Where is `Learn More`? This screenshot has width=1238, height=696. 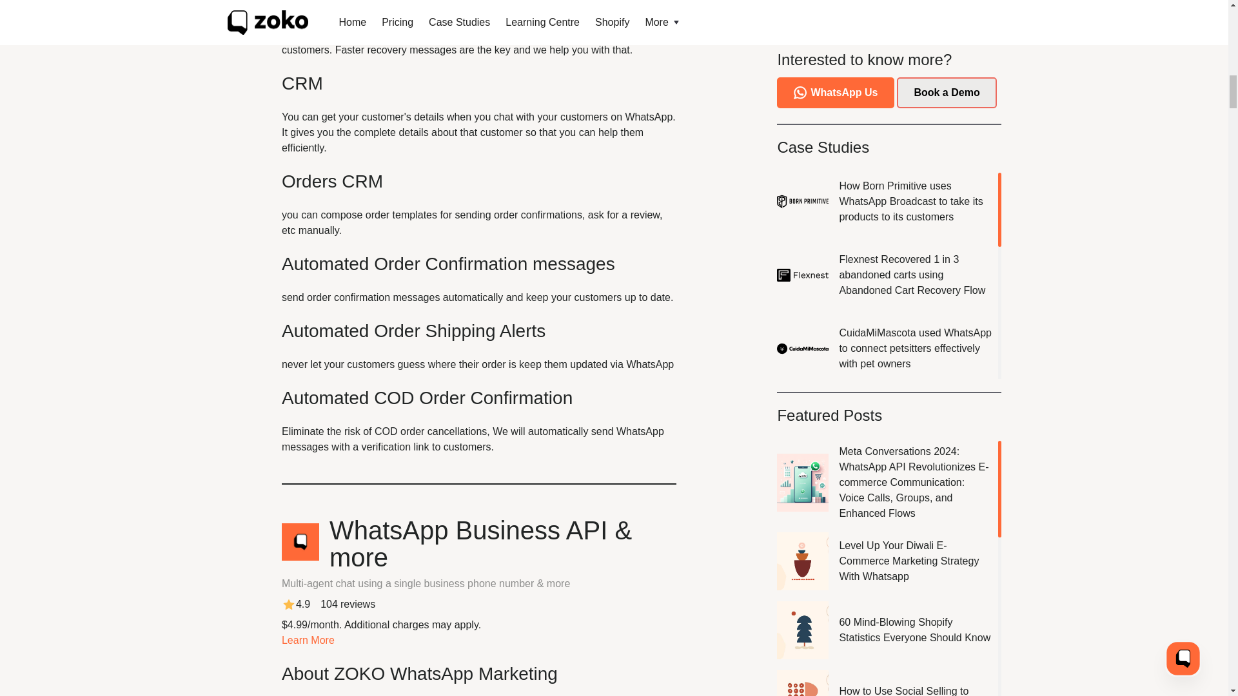 Learn More is located at coordinates (308, 640).